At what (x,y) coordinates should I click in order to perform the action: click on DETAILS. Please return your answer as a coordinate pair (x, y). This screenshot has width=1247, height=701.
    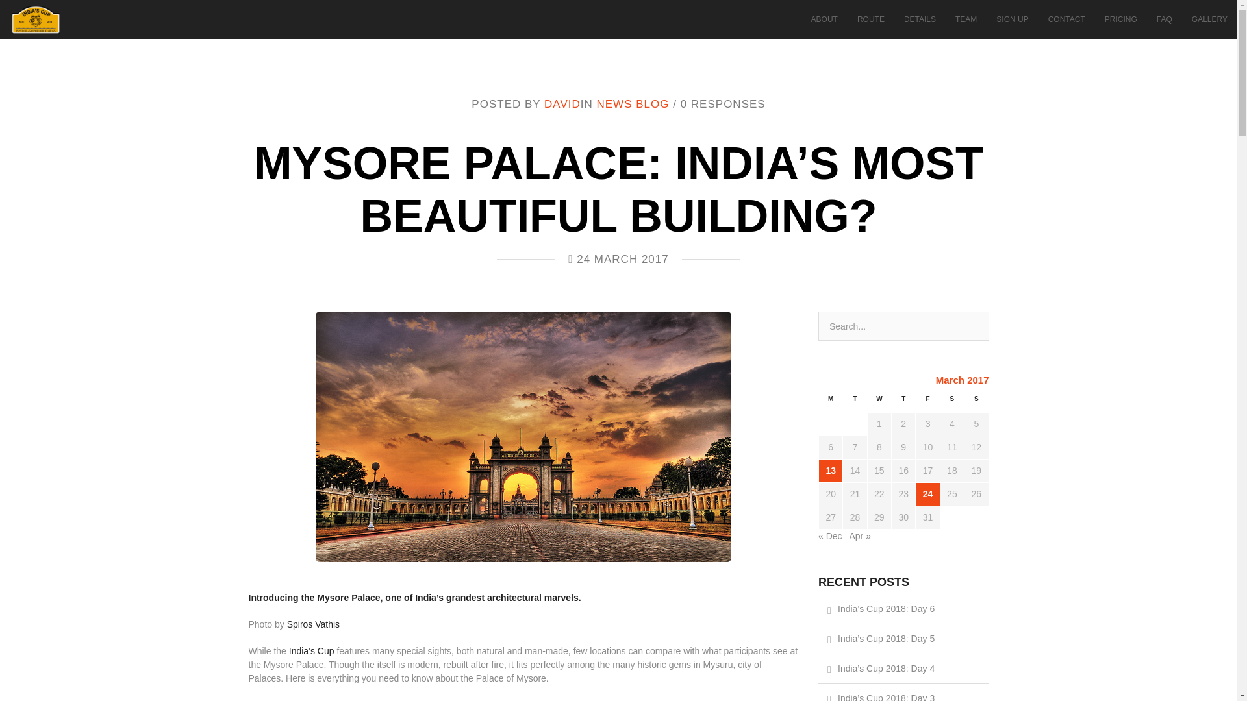
    Looking at the image, I should click on (920, 19).